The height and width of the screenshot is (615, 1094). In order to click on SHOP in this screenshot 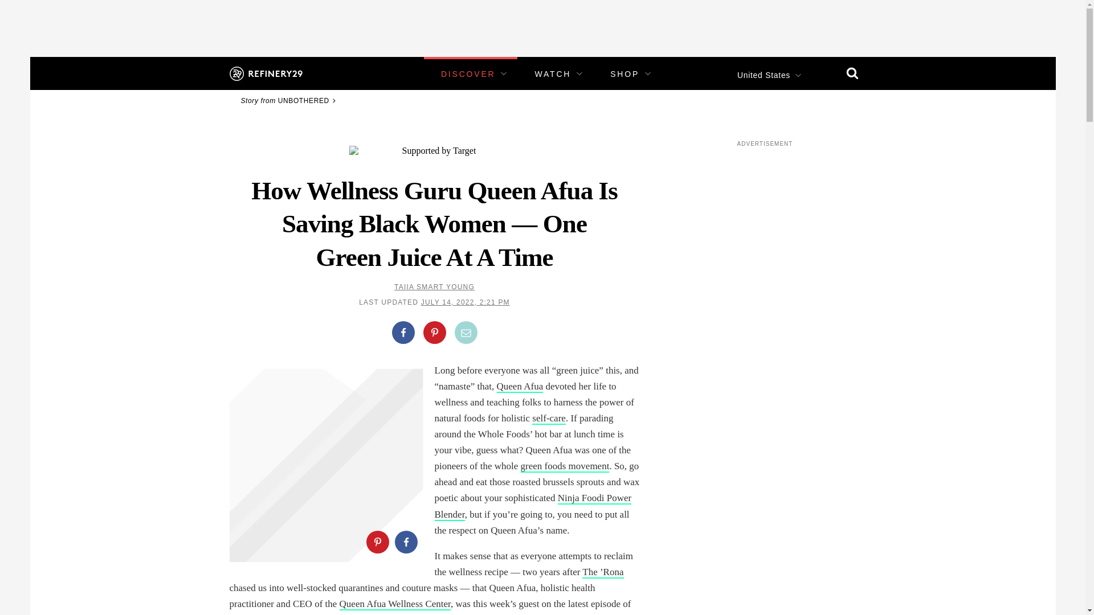, I will do `click(624, 74)`.